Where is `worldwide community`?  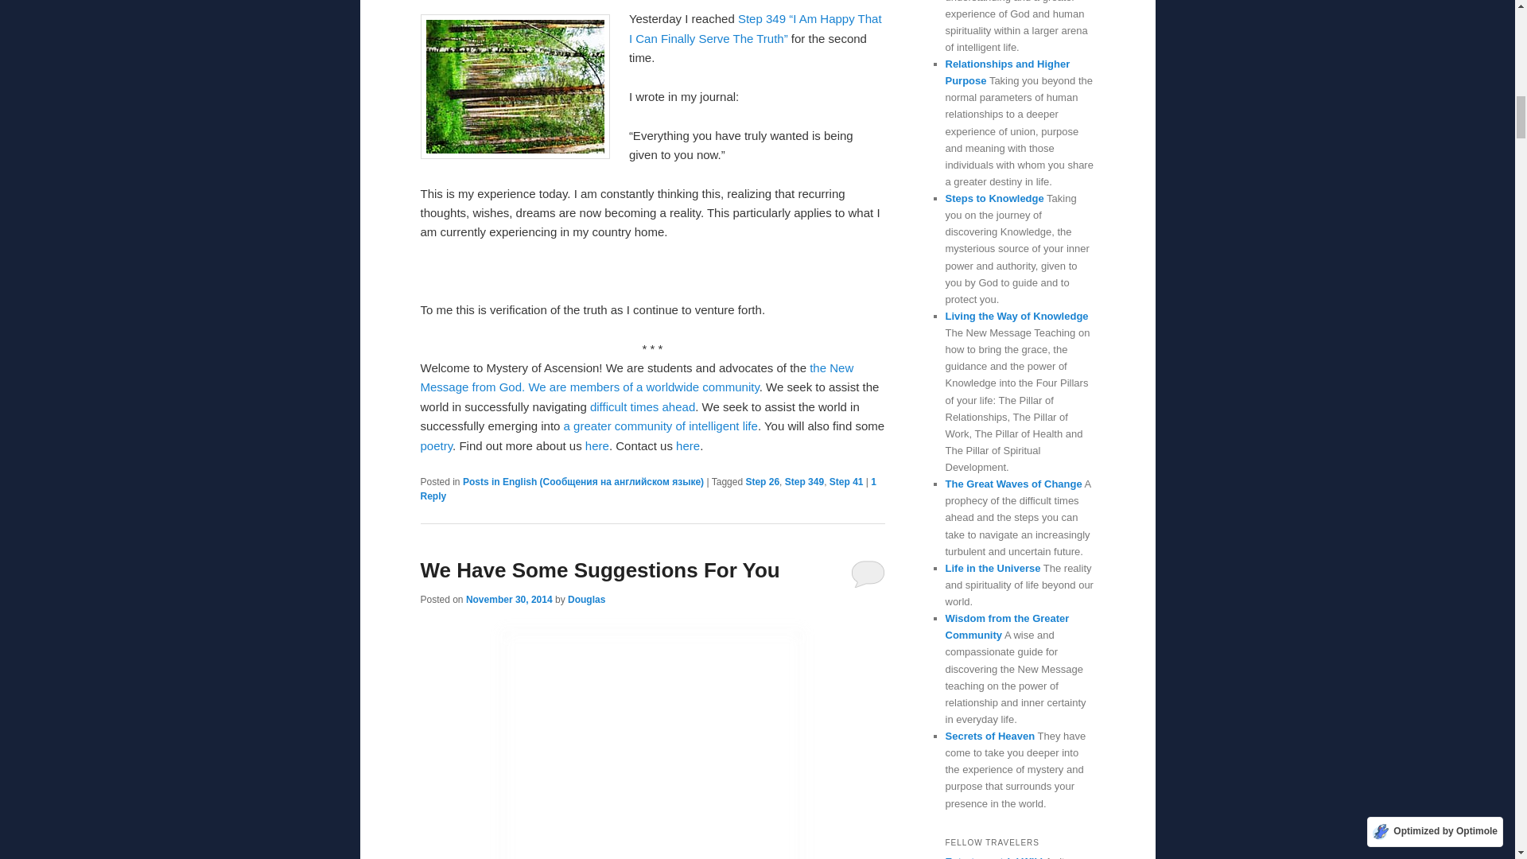 worldwide community is located at coordinates (702, 387).